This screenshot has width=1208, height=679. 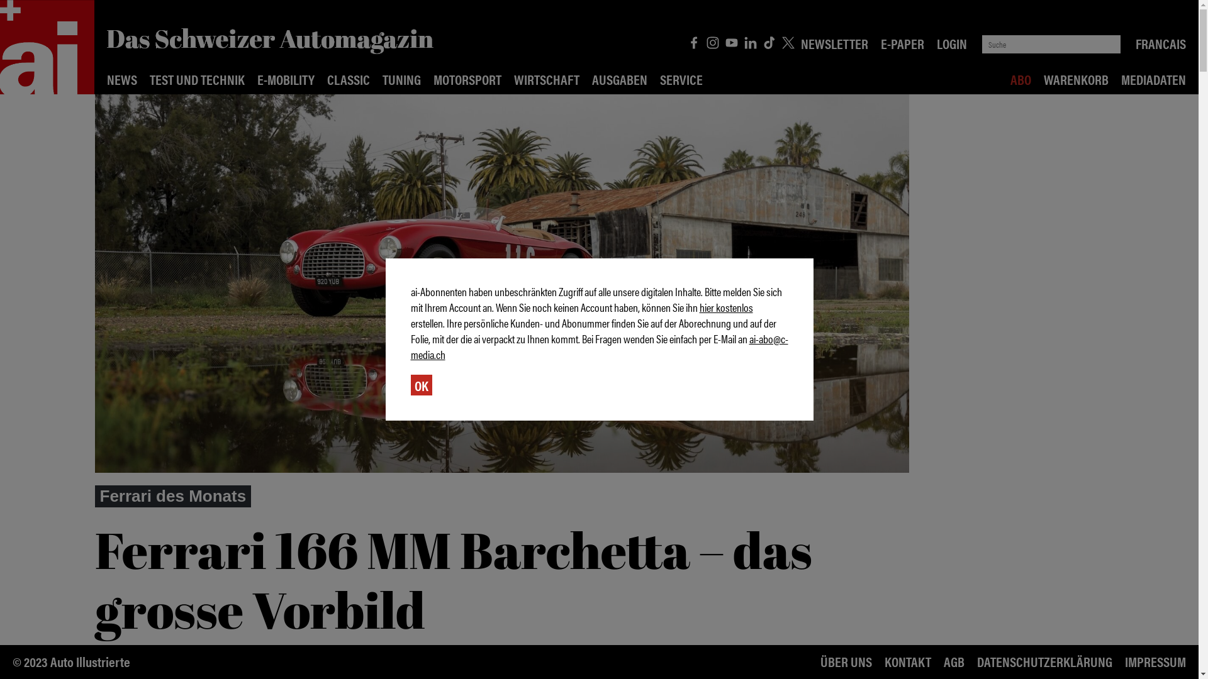 I want to click on AUSGABEN, so click(x=620, y=79).